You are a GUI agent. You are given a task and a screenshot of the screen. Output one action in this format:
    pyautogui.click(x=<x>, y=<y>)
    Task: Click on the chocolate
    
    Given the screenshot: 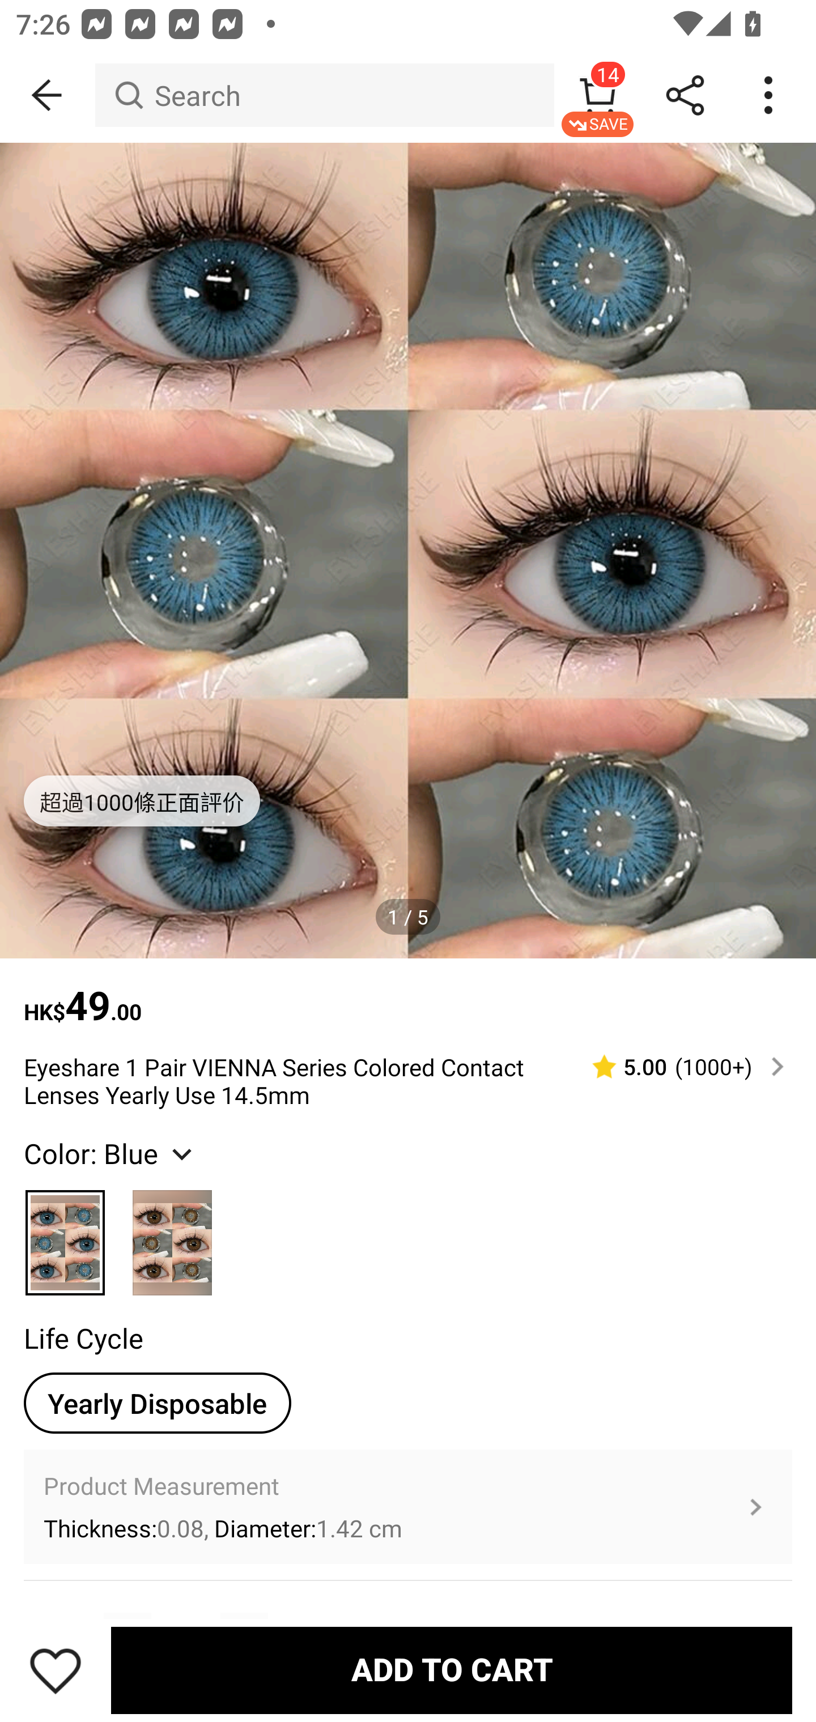 What is the action you would take?
    pyautogui.click(x=172, y=1234)
    